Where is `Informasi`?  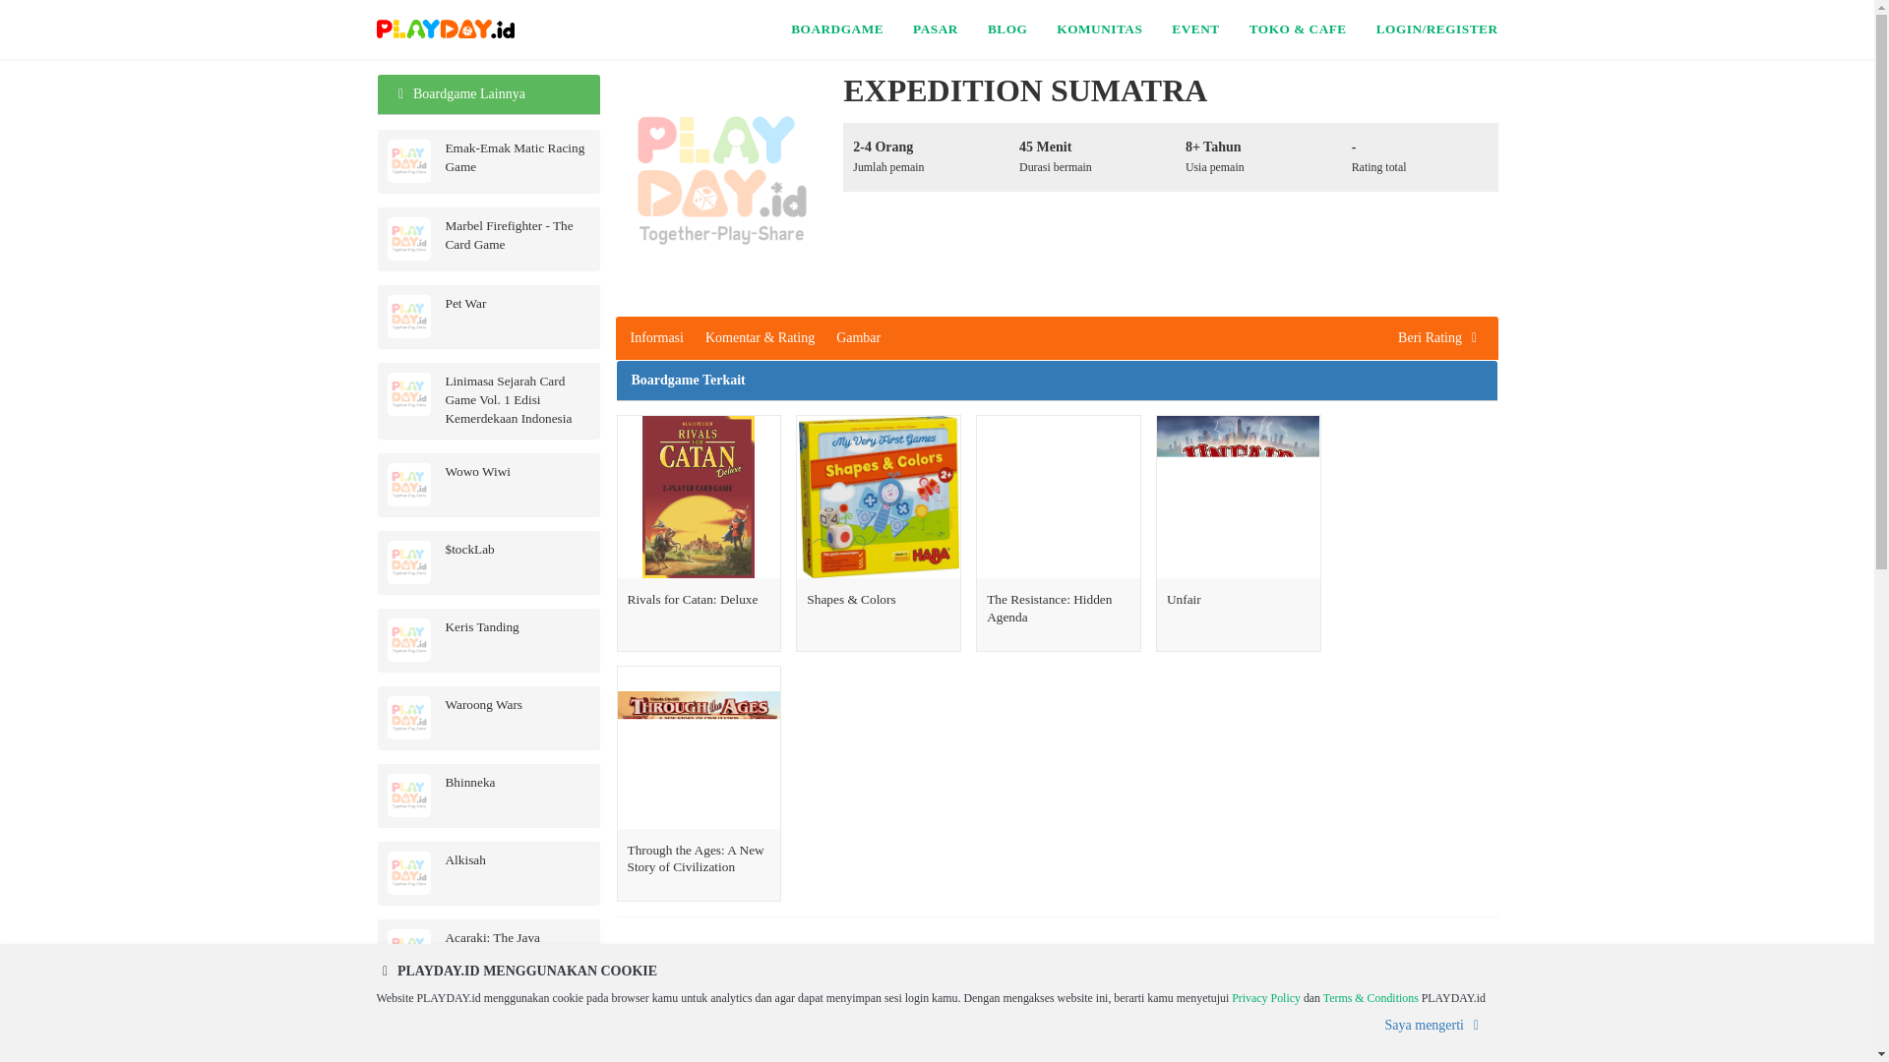
Informasi is located at coordinates (655, 338).